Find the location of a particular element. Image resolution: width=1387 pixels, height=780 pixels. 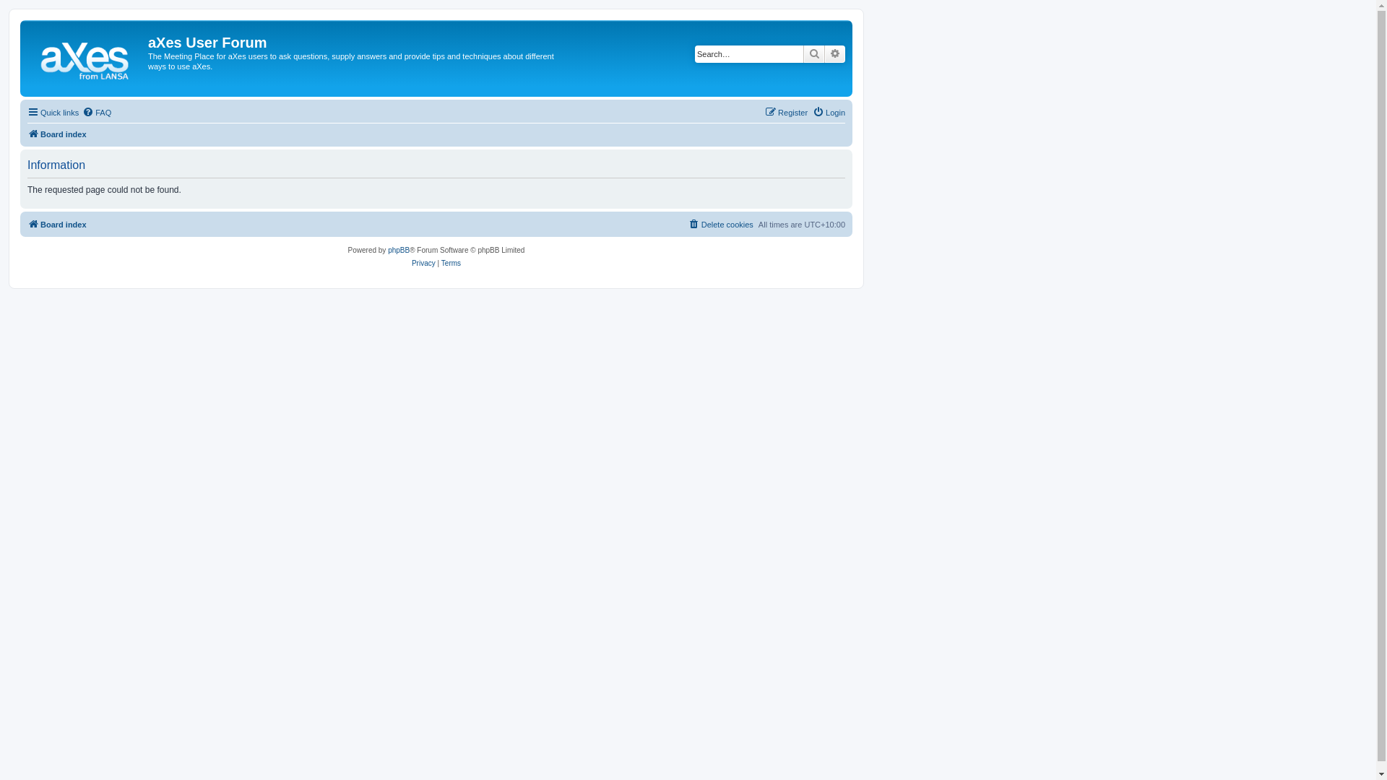

Register is located at coordinates (786, 113).